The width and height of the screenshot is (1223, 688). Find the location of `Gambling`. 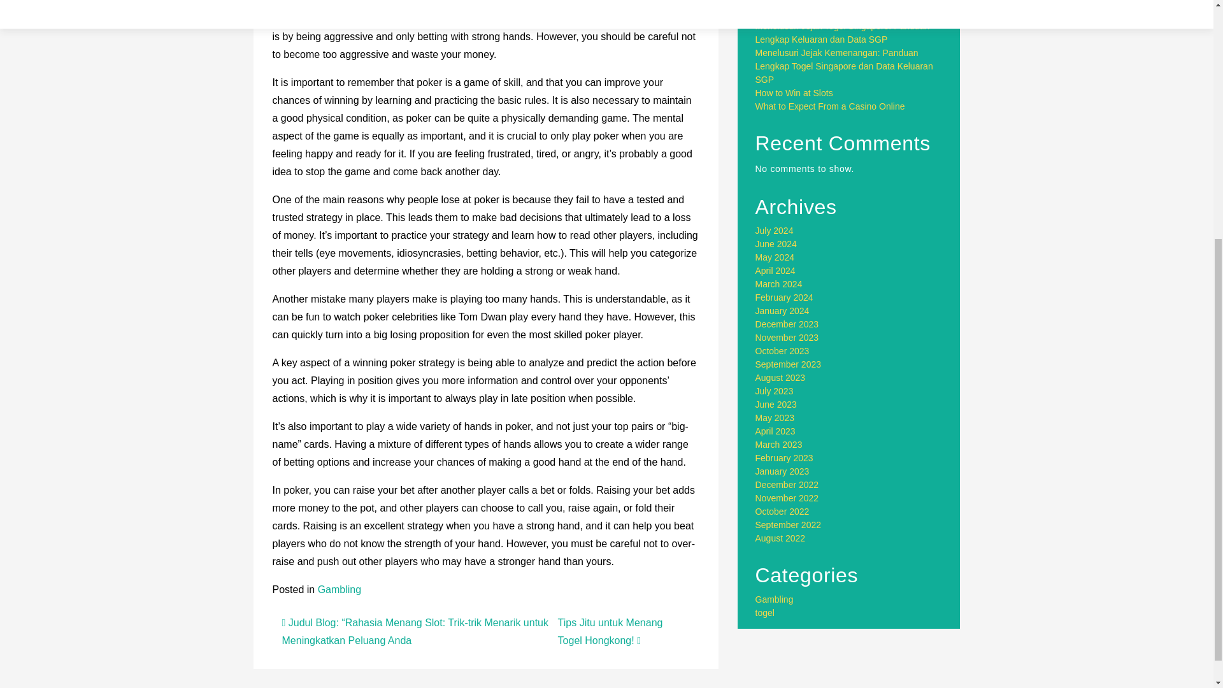

Gambling is located at coordinates (775, 599).